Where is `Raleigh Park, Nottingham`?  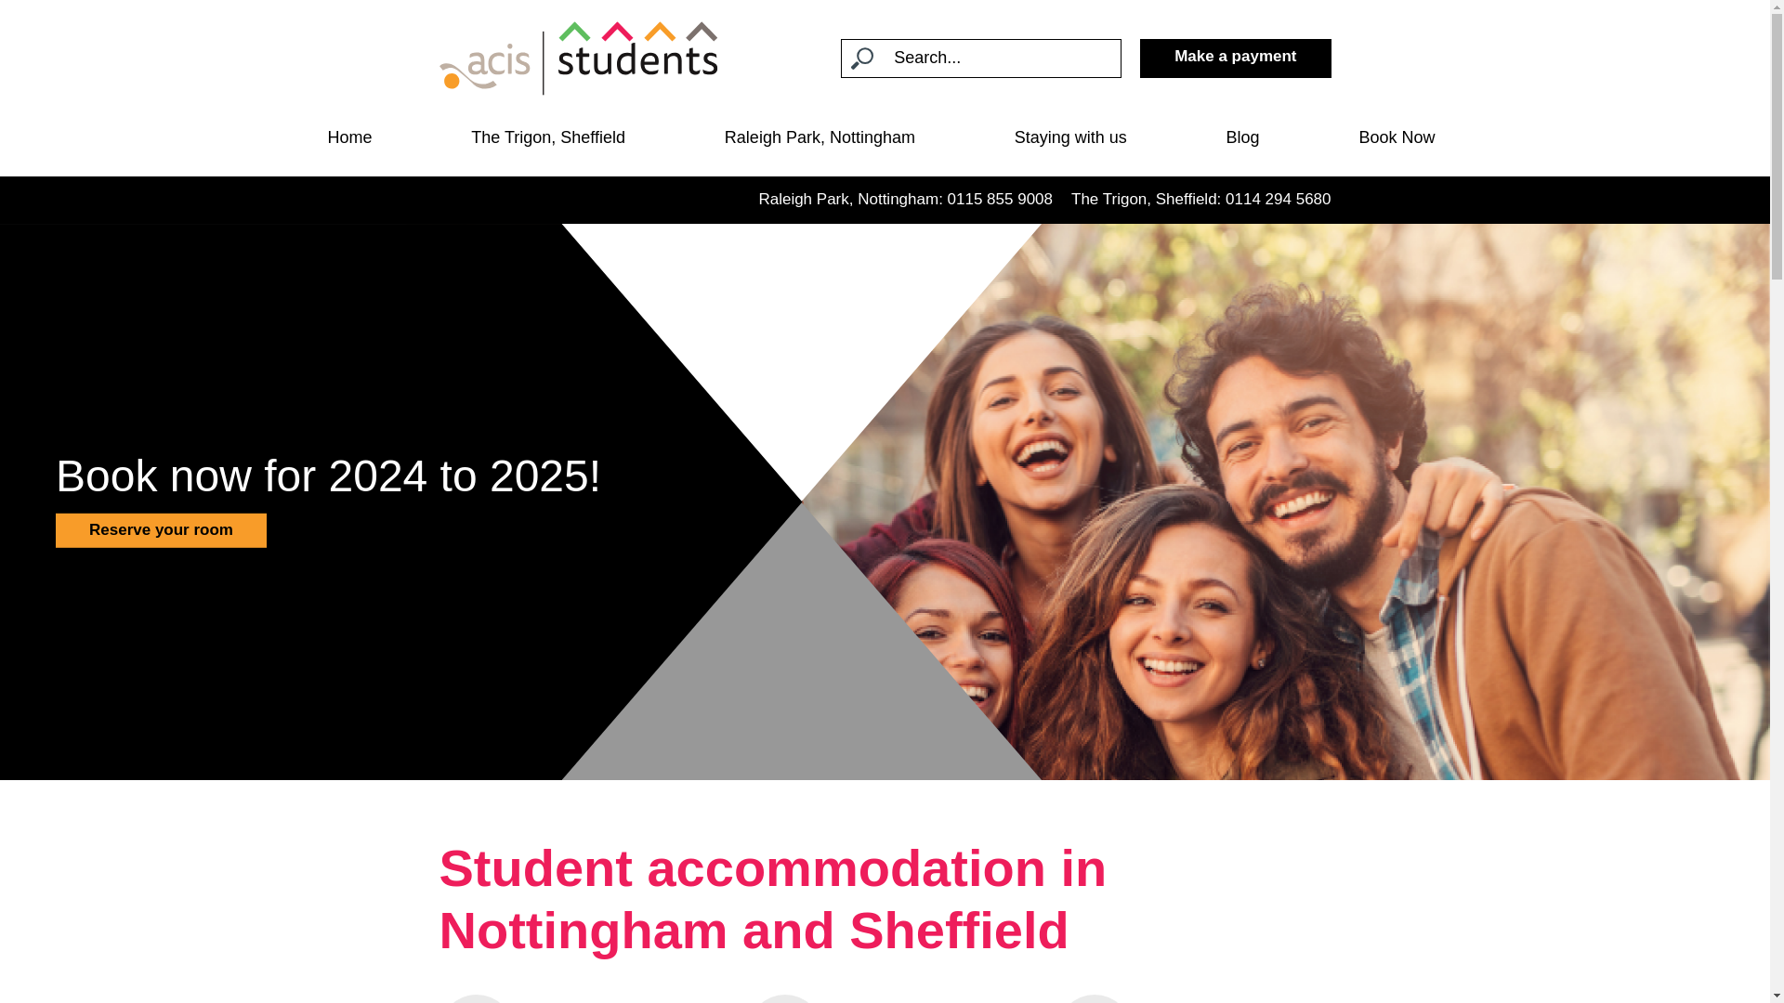 Raleigh Park, Nottingham is located at coordinates (820, 143).